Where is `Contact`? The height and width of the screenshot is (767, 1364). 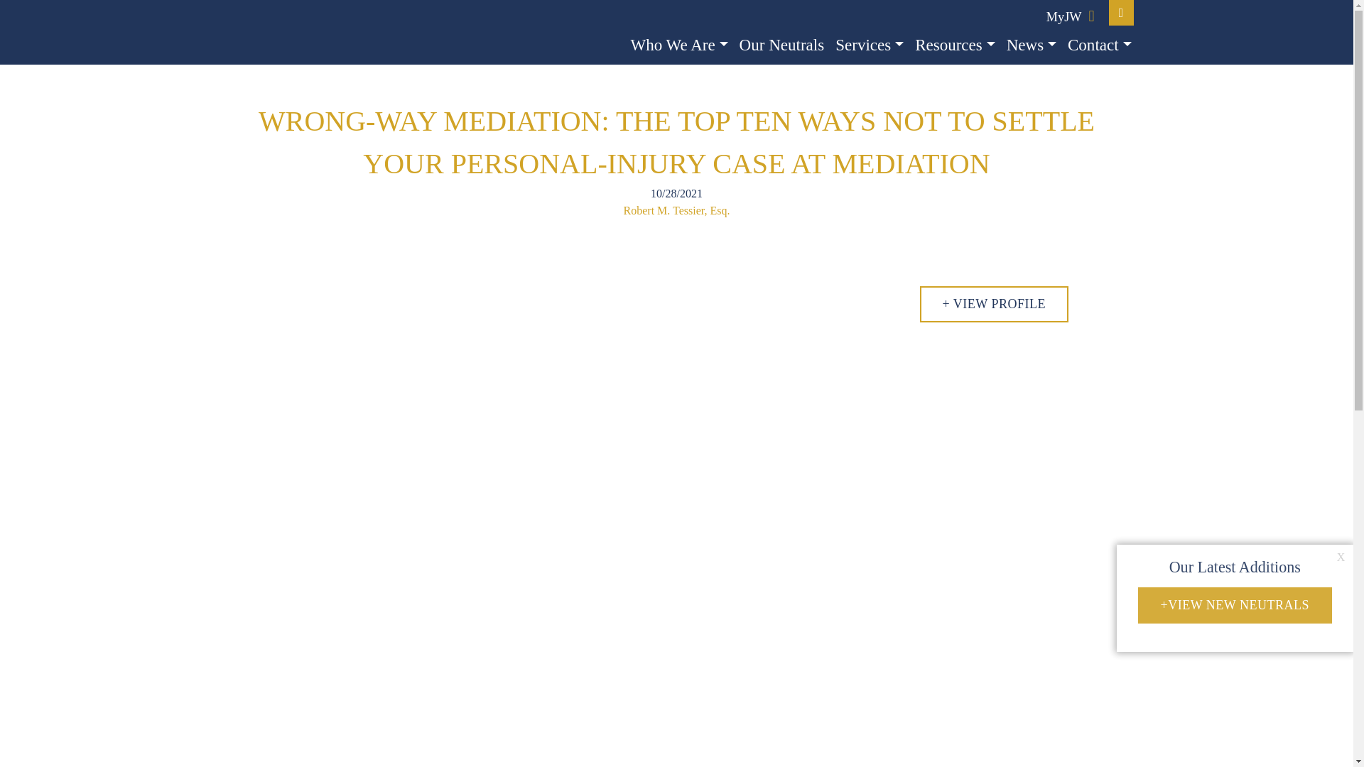
Contact is located at coordinates (1100, 45).